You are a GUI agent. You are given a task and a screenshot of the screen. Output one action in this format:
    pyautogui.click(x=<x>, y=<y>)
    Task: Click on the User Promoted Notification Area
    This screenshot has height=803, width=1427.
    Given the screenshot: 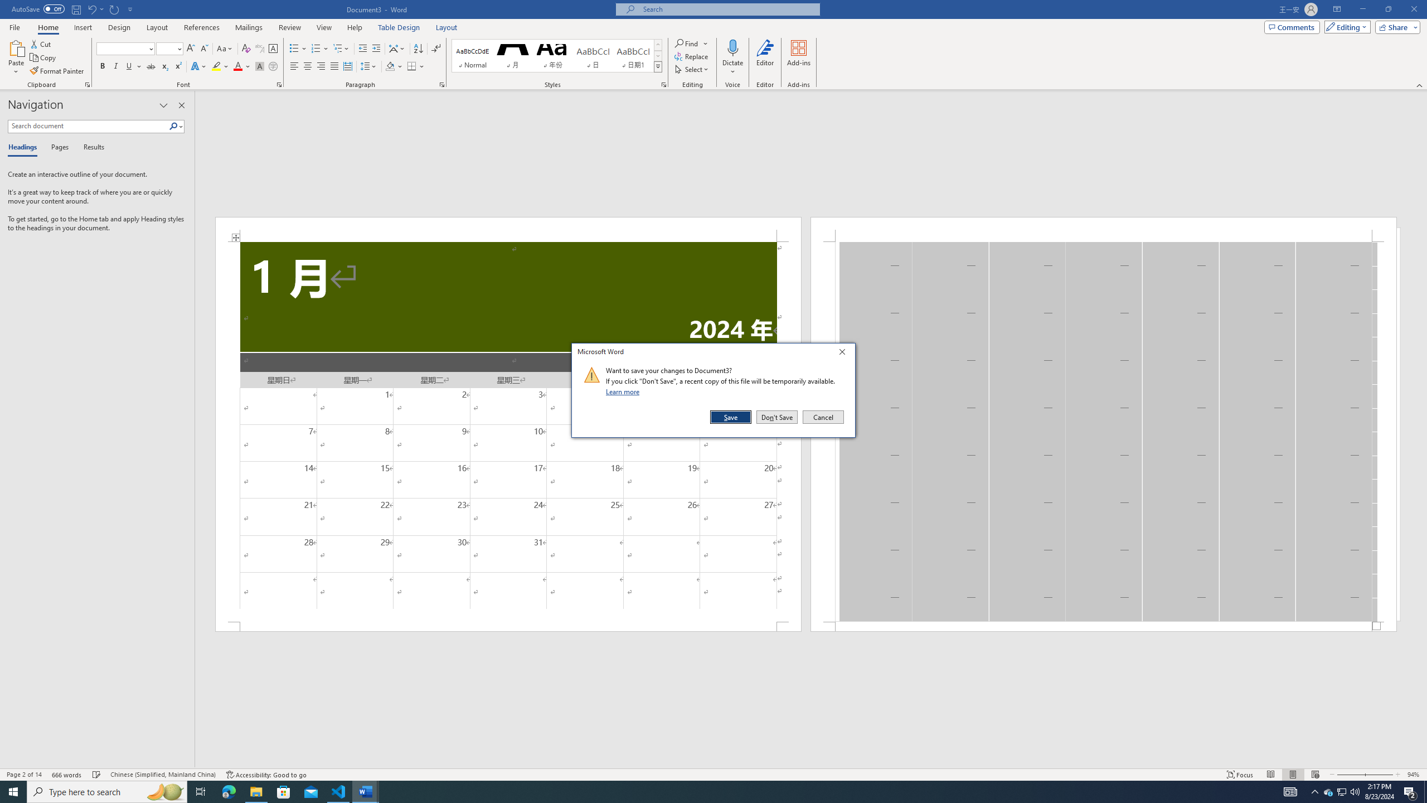 What is the action you would take?
    pyautogui.click(x=1341, y=792)
    